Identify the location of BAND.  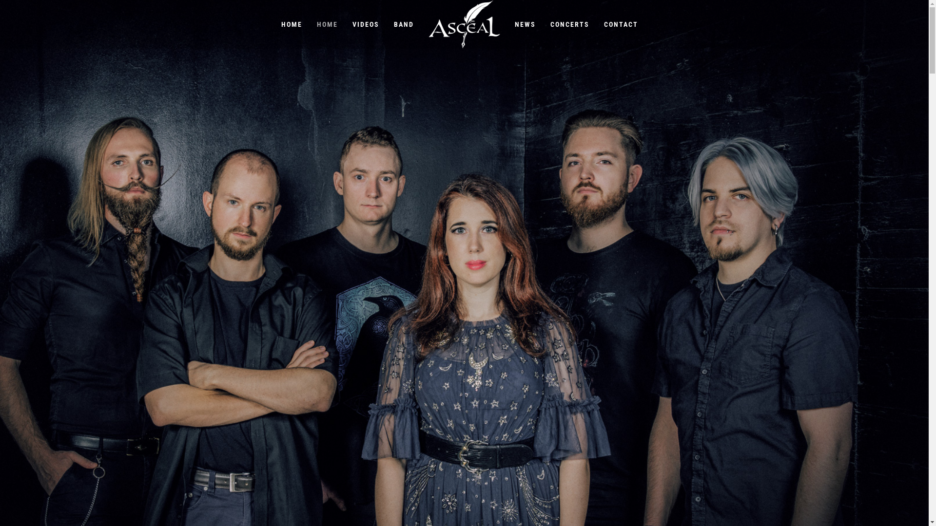
(404, 24).